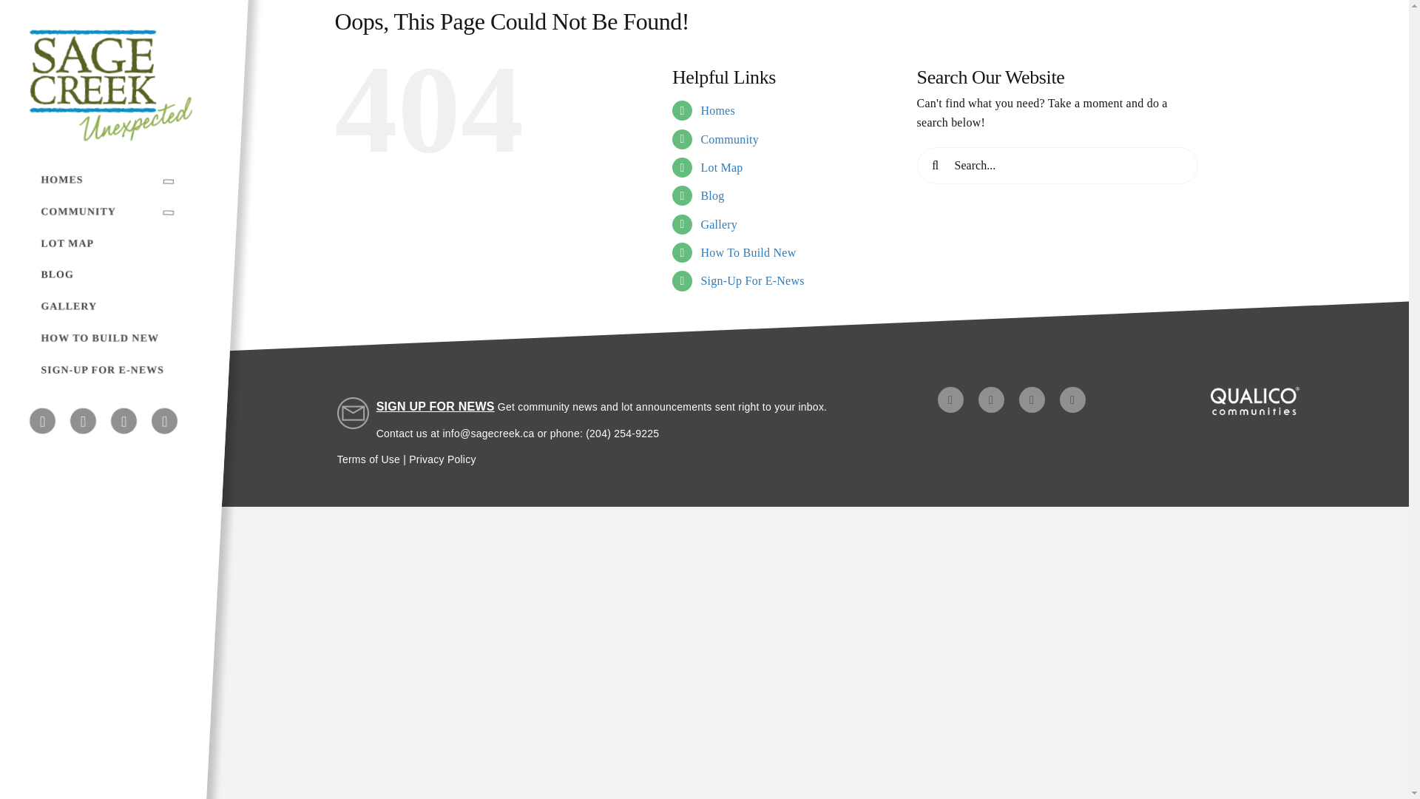 The image size is (1420, 799). Describe the element at coordinates (950, 399) in the screenshot. I see `Instagram` at that location.